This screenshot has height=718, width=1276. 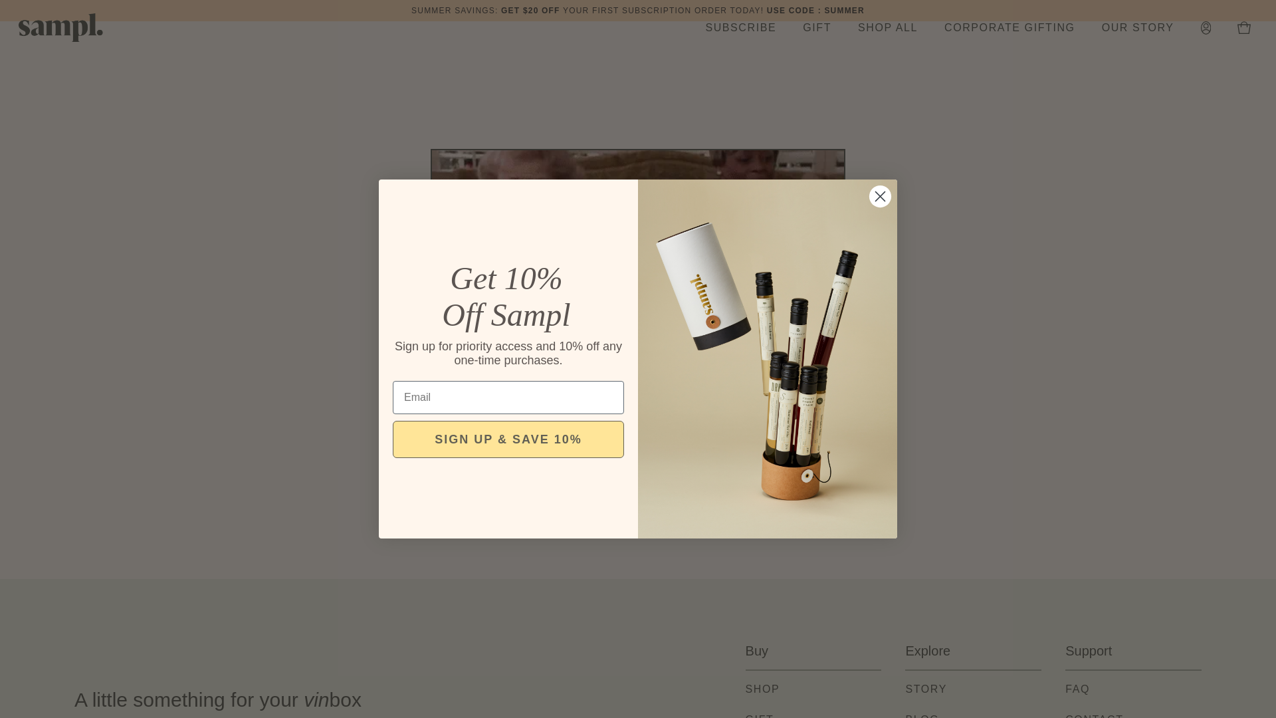 What do you see at coordinates (694, 378) in the screenshot?
I see `NO` at bounding box center [694, 378].